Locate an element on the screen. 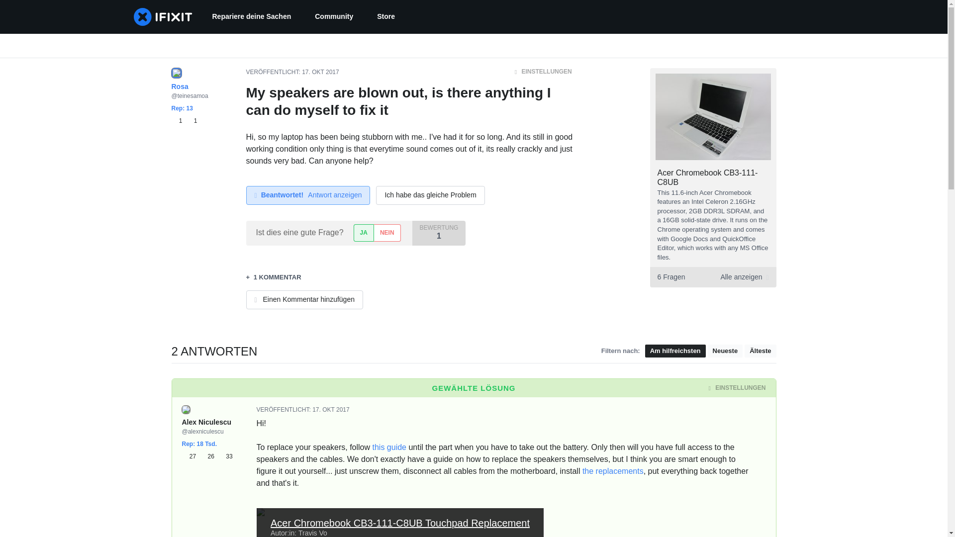 The height and width of the screenshot is (537, 955). Store is located at coordinates (191, 456).